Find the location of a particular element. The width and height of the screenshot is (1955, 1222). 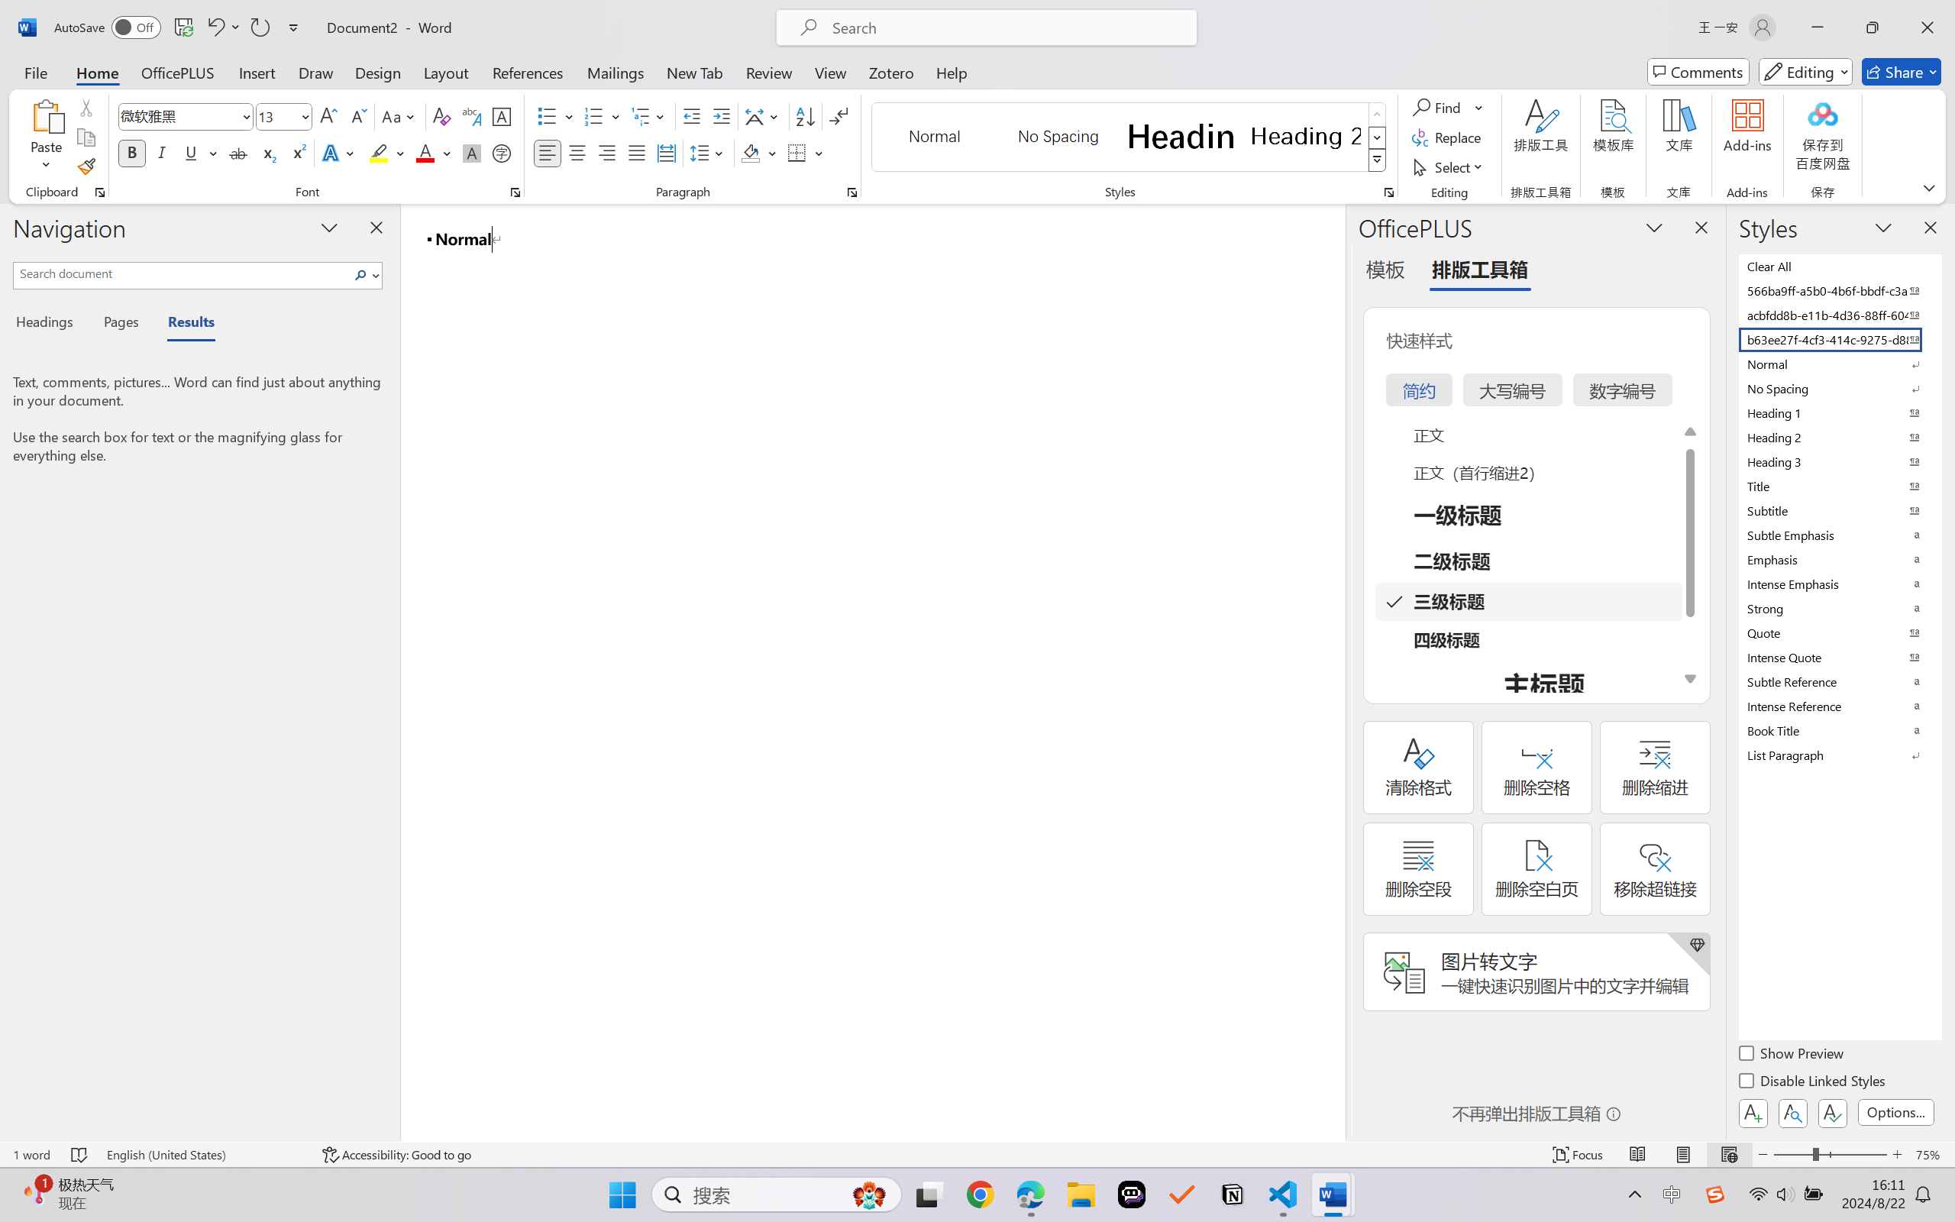

Heading 2 is located at coordinates (1306, 136).